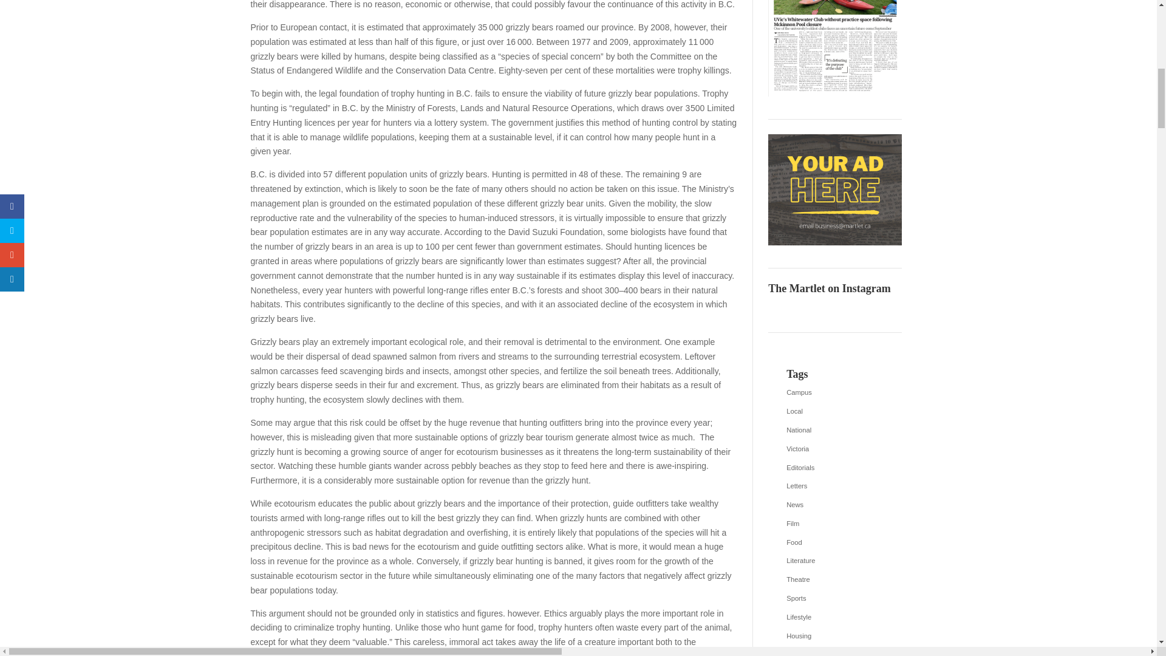  I want to click on Letters, so click(834, 487).